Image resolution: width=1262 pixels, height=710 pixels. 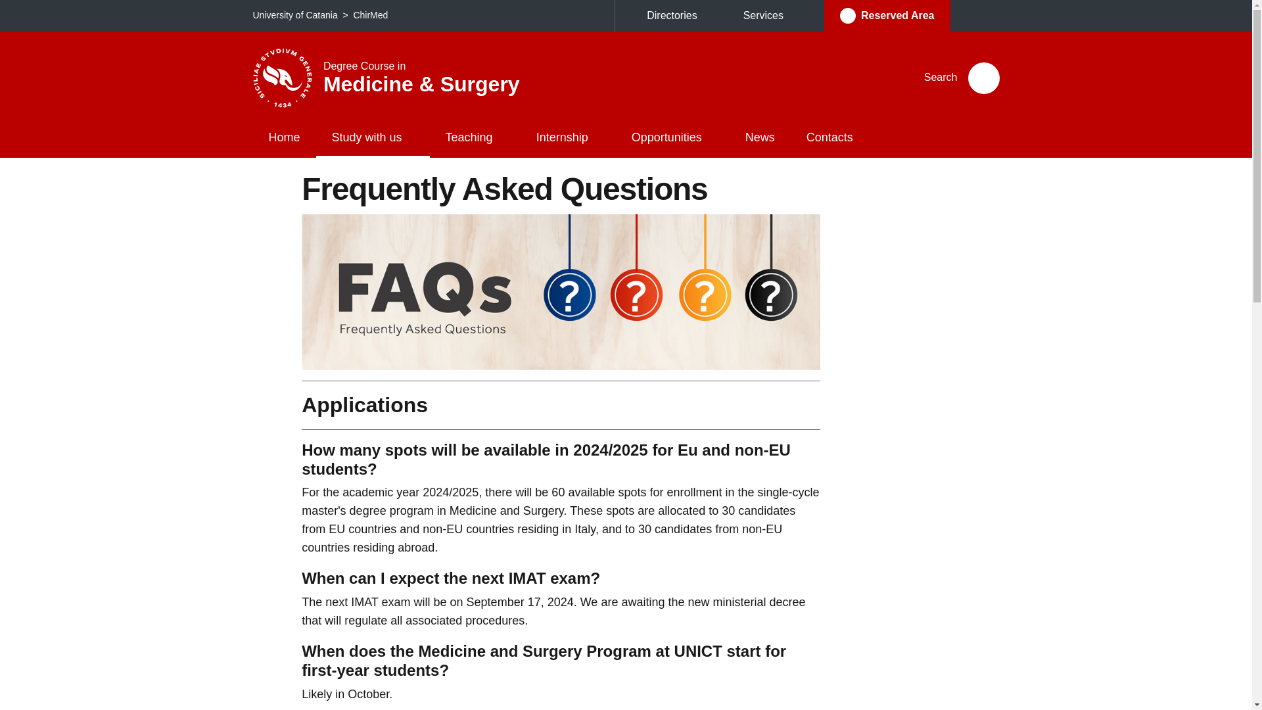 What do you see at coordinates (370, 15) in the screenshot?
I see `ChirMed` at bounding box center [370, 15].